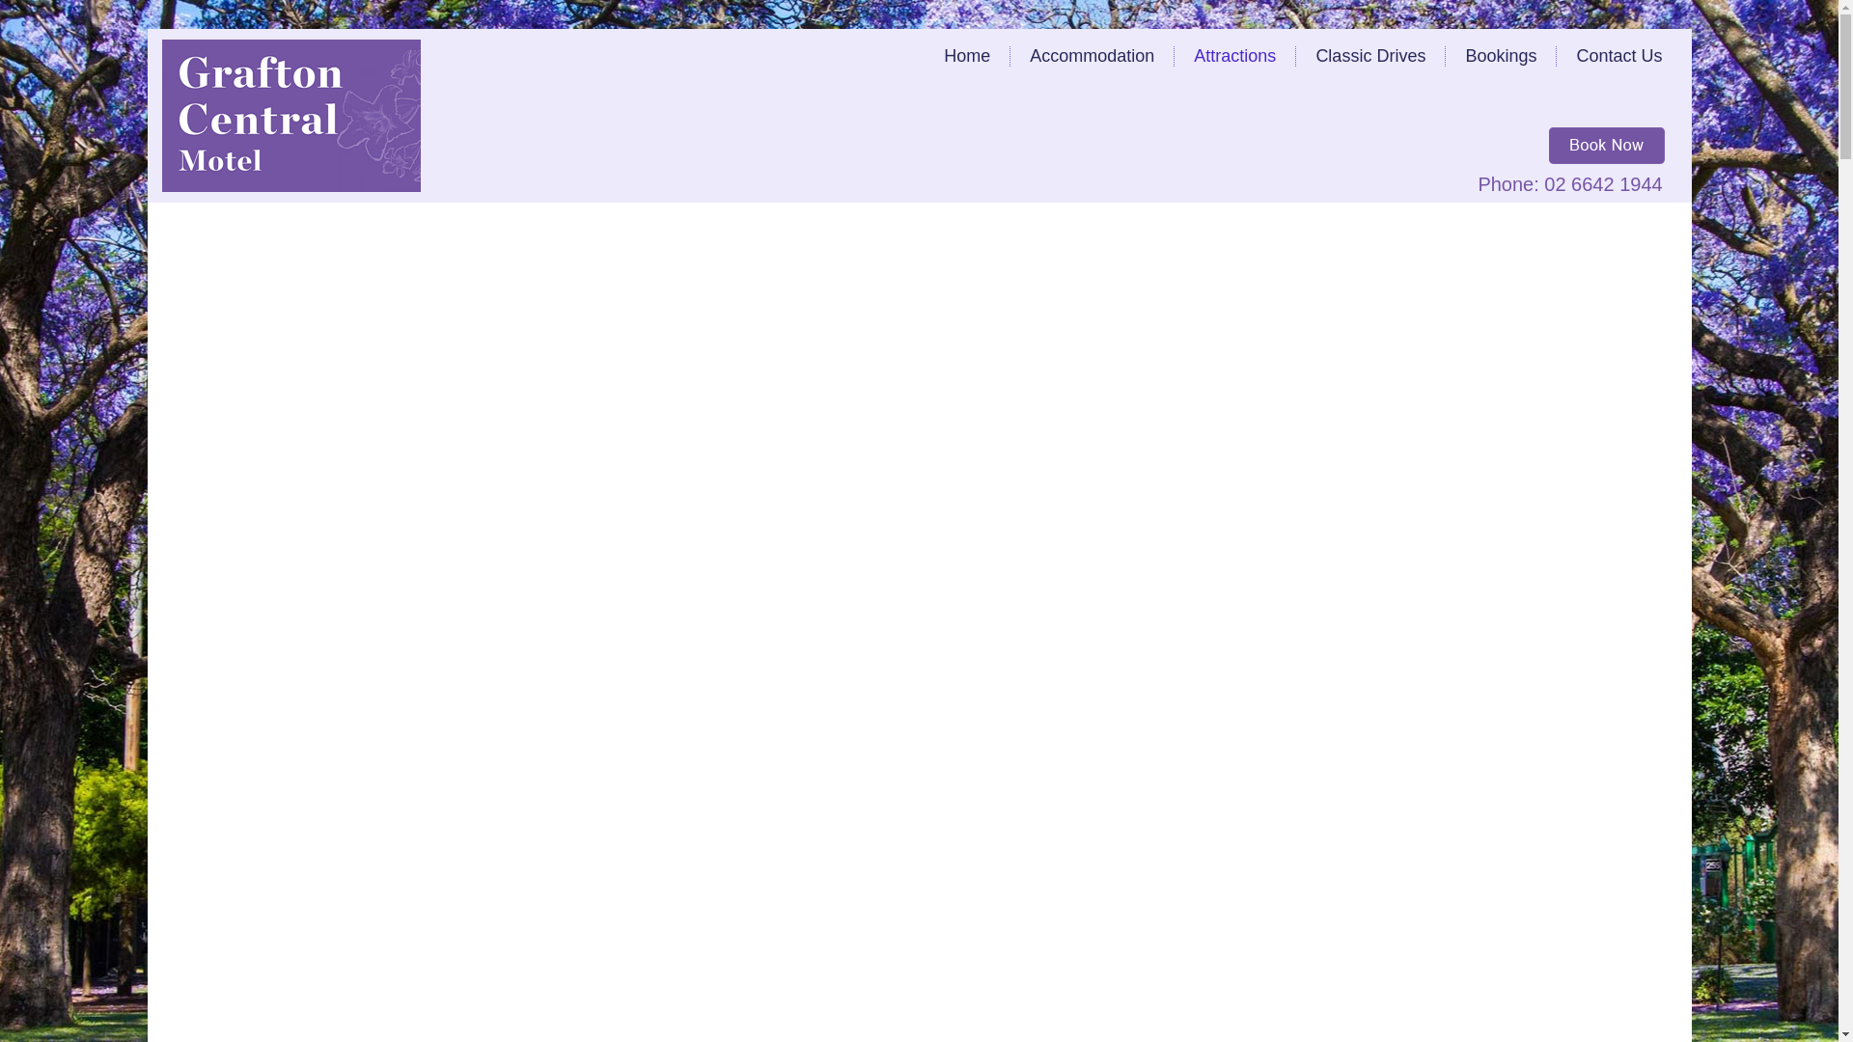  I want to click on Classic Drives, so click(1370, 56).